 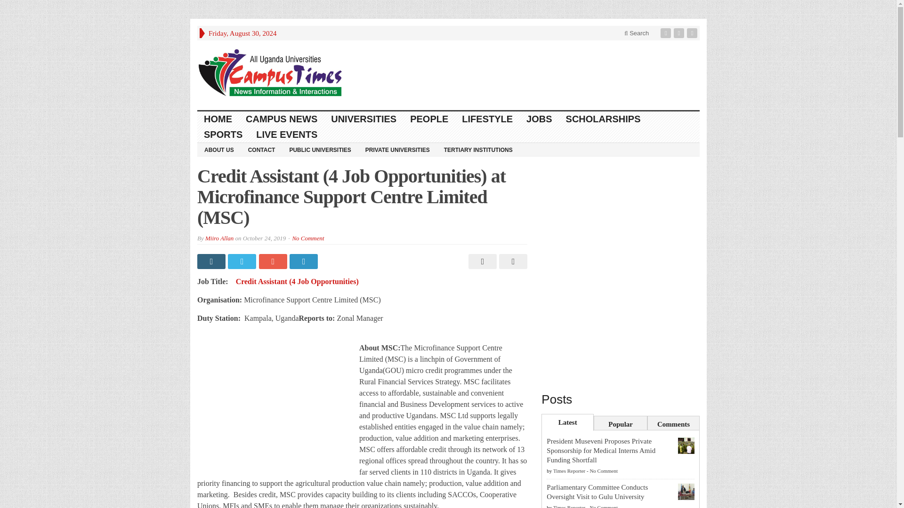 What do you see at coordinates (363, 119) in the screenshot?
I see `UNIVERSITIES` at bounding box center [363, 119].